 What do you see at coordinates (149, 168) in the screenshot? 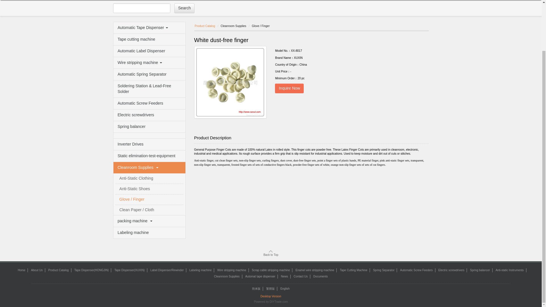
I see `Cleanroom Supplies  ` at bounding box center [149, 168].